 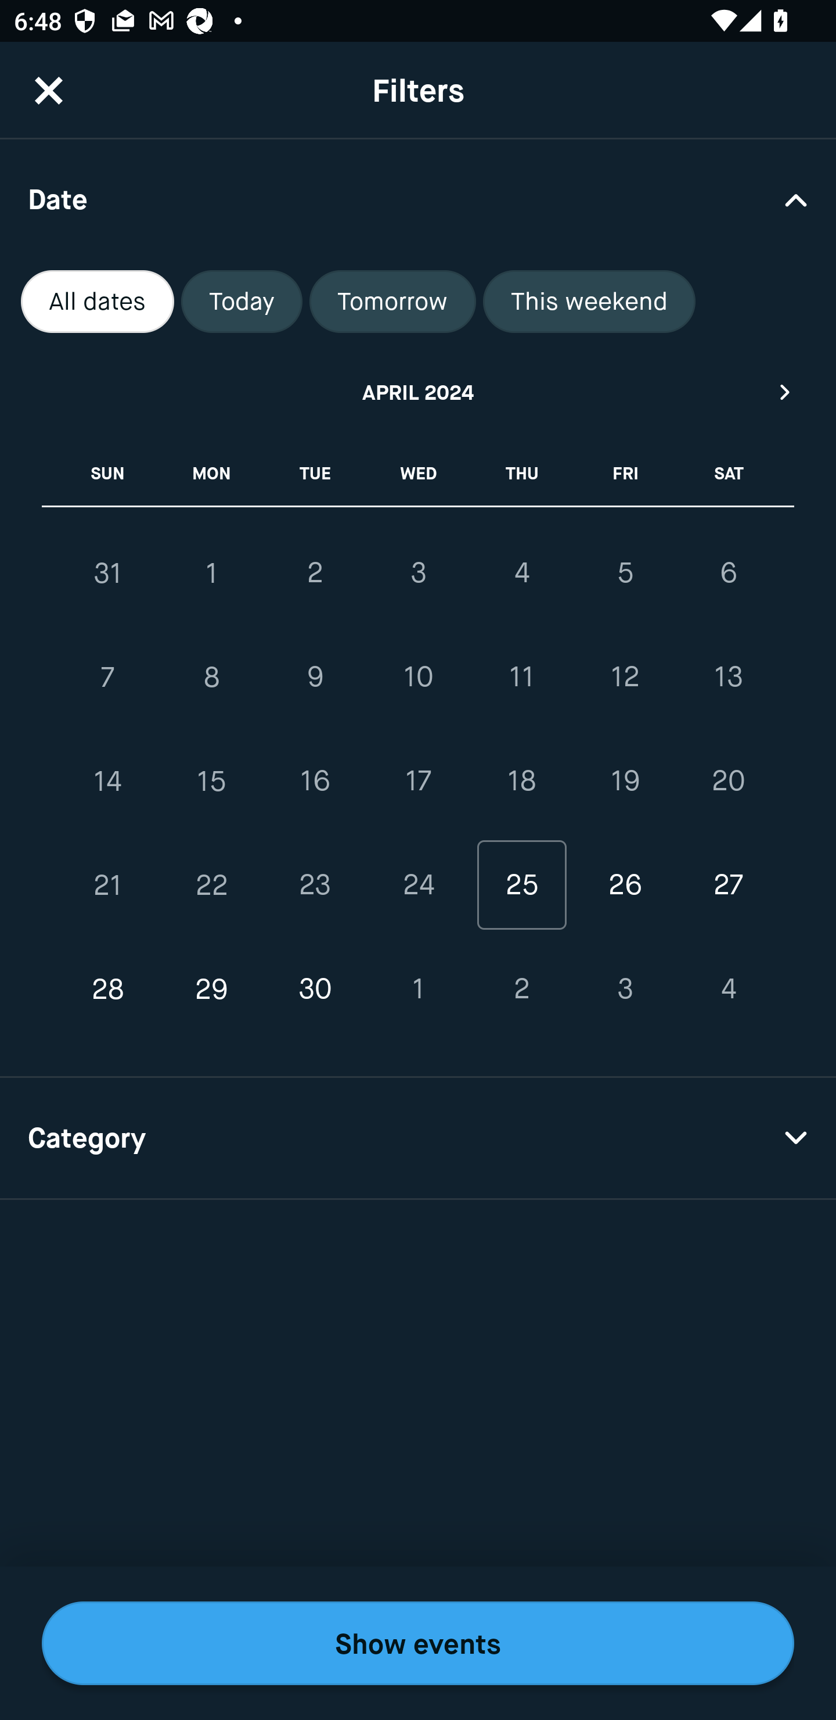 What do you see at coordinates (728, 781) in the screenshot?
I see `20` at bounding box center [728, 781].